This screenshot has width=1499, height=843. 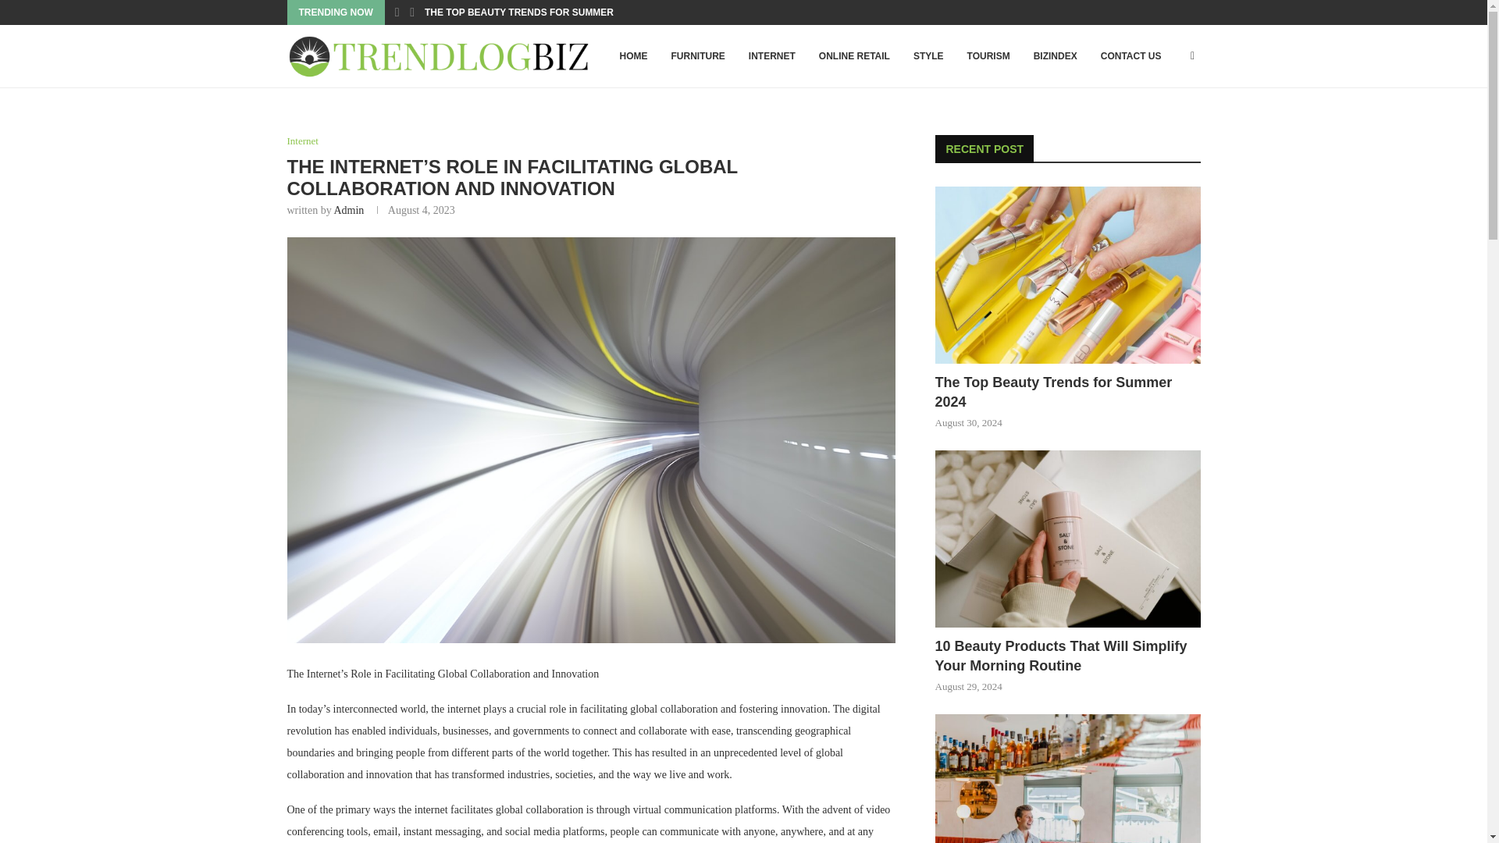 I want to click on FURNITURE, so click(x=697, y=56).